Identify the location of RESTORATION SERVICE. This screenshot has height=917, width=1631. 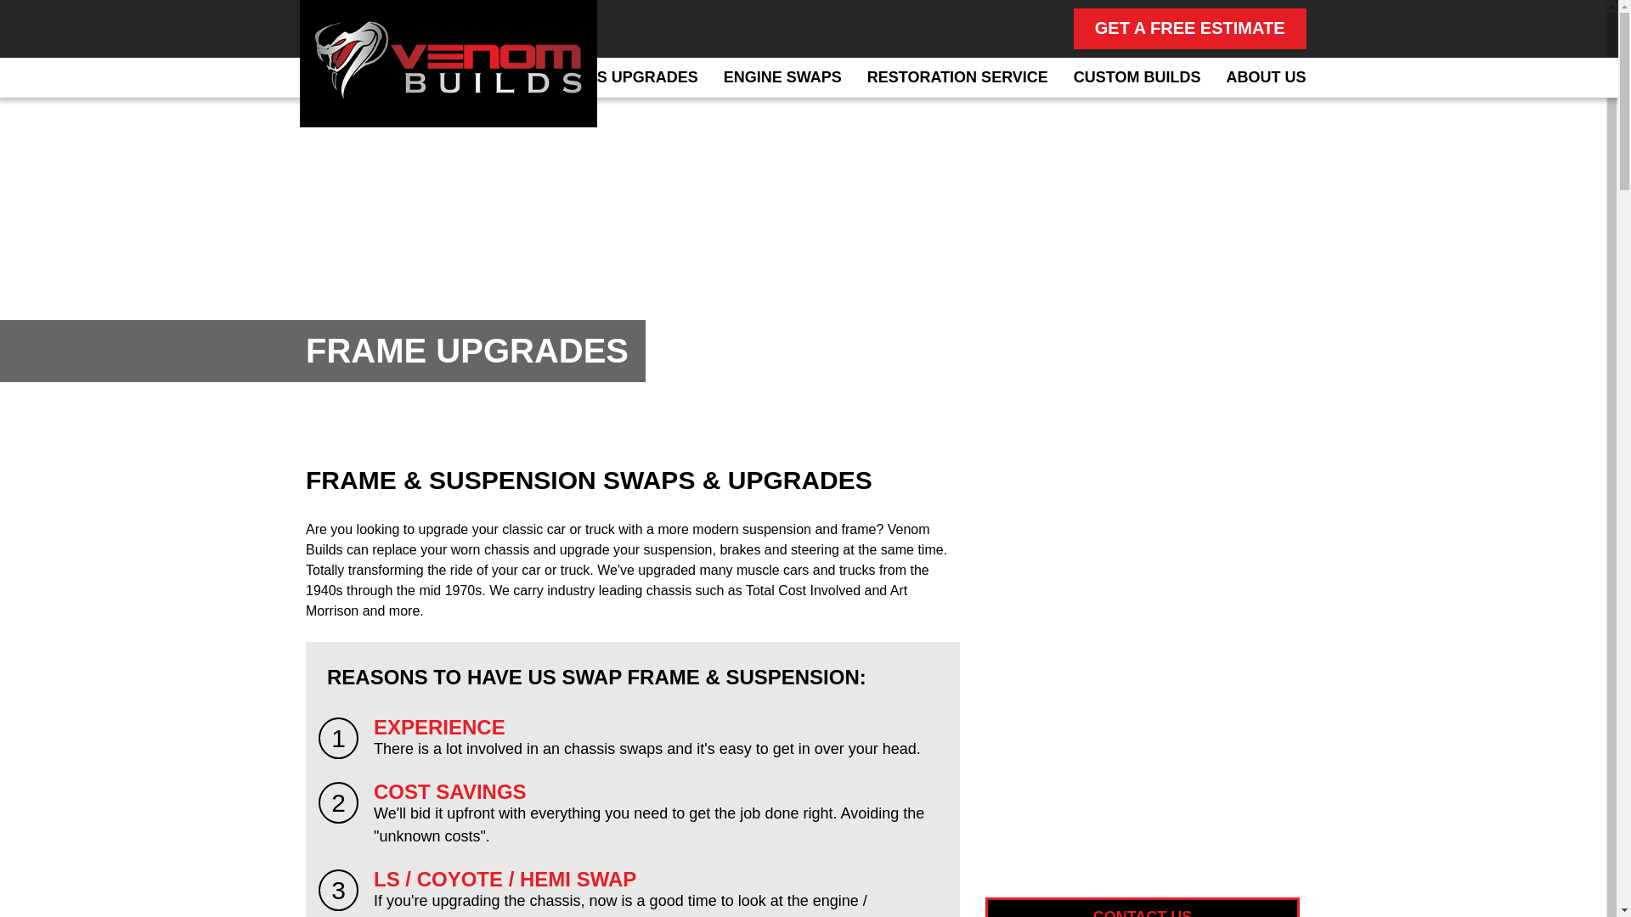
(958, 77).